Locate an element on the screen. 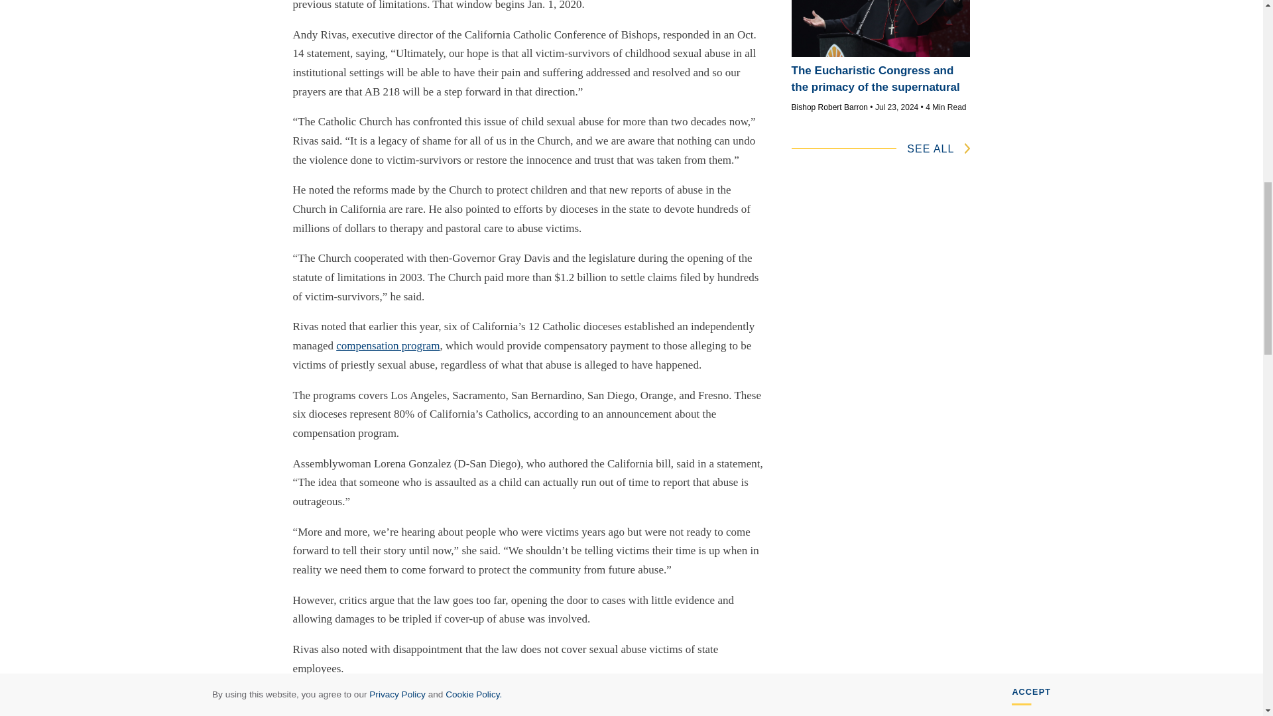 The height and width of the screenshot is (716, 1273). Posts by Bishop Robert Barron is located at coordinates (830, 107).